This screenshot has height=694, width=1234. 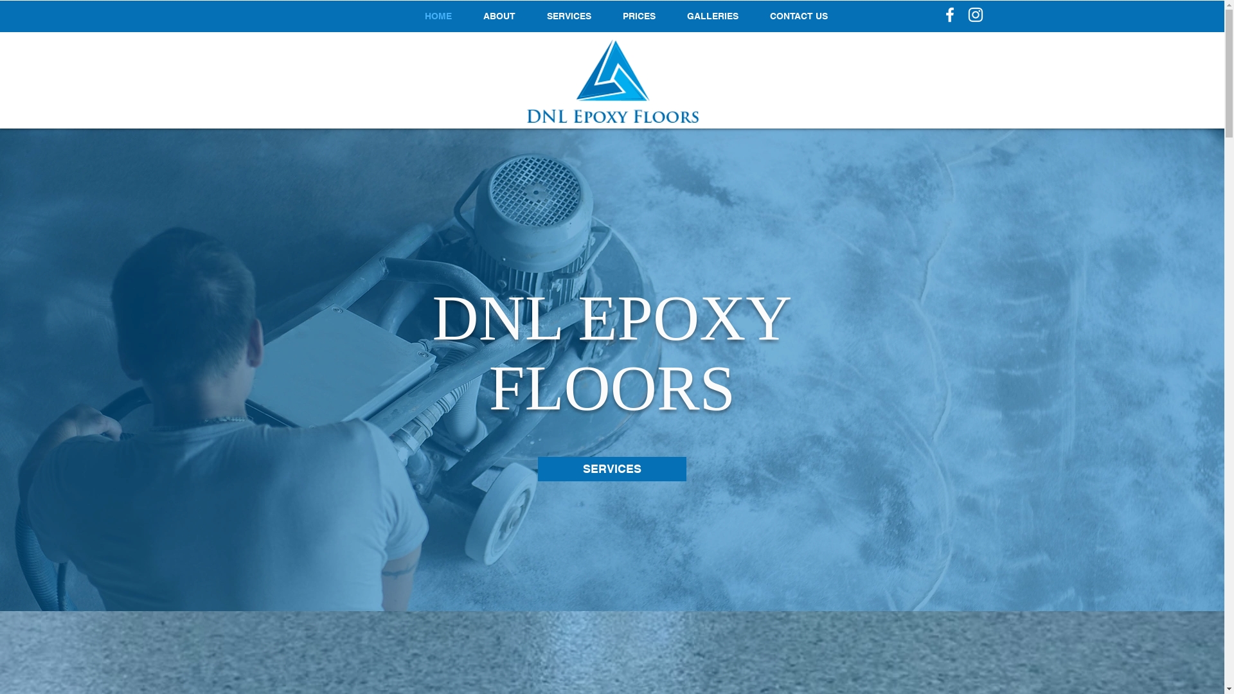 What do you see at coordinates (713, 16) in the screenshot?
I see `GALLERIES` at bounding box center [713, 16].